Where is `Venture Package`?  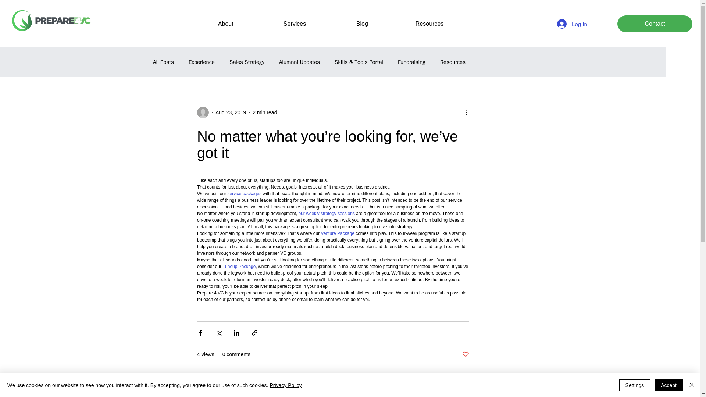
Venture Package is located at coordinates (337, 233).